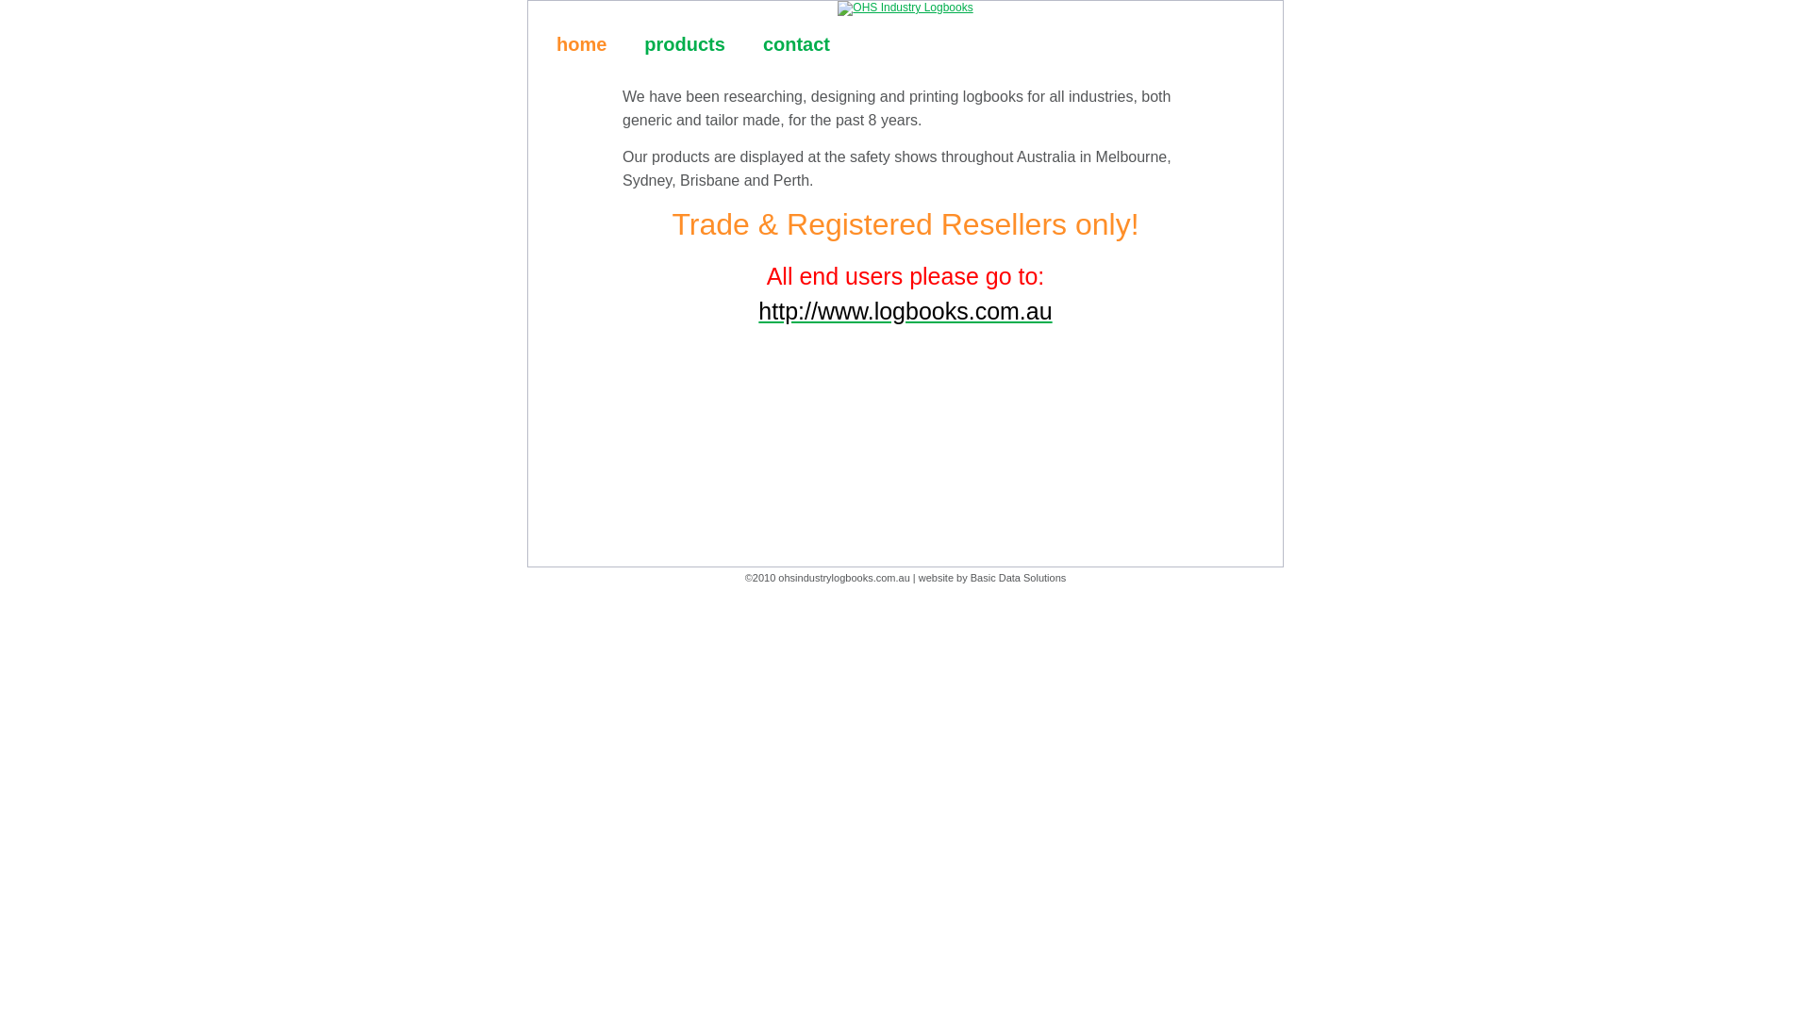 The image size is (1811, 1018). What do you see at coordinates (843, 578) in the screenshot?
I see `ohsindustrylogbooks.com.au` at bounding box center [843, 578].